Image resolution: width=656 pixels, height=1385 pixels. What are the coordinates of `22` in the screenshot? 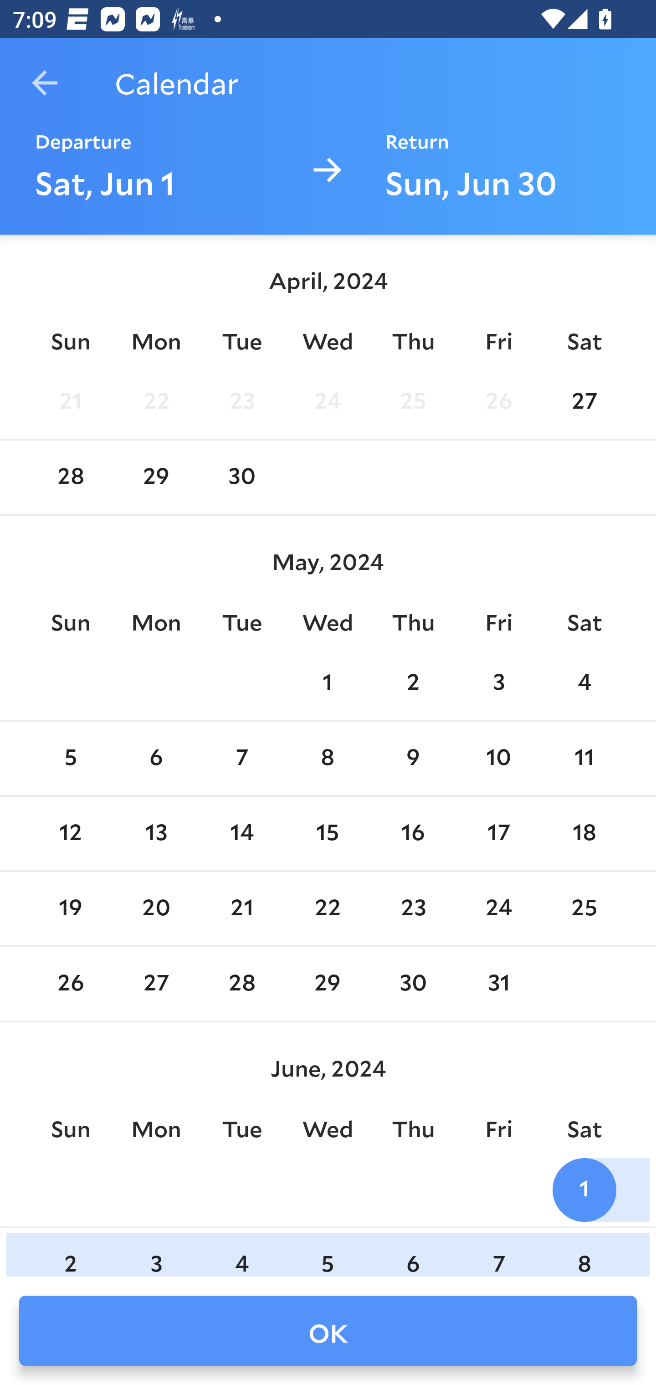 It's located at (156, 401).